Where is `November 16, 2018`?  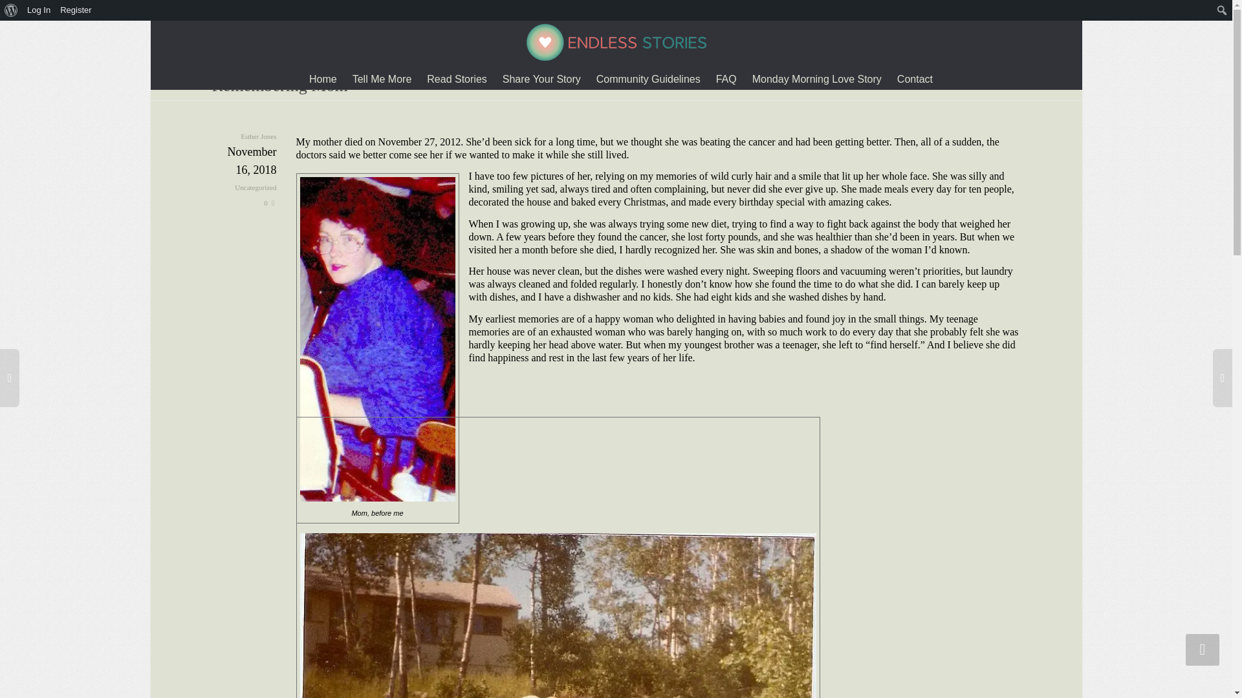
November 16, 2018 is located at coordinates (245, 171).